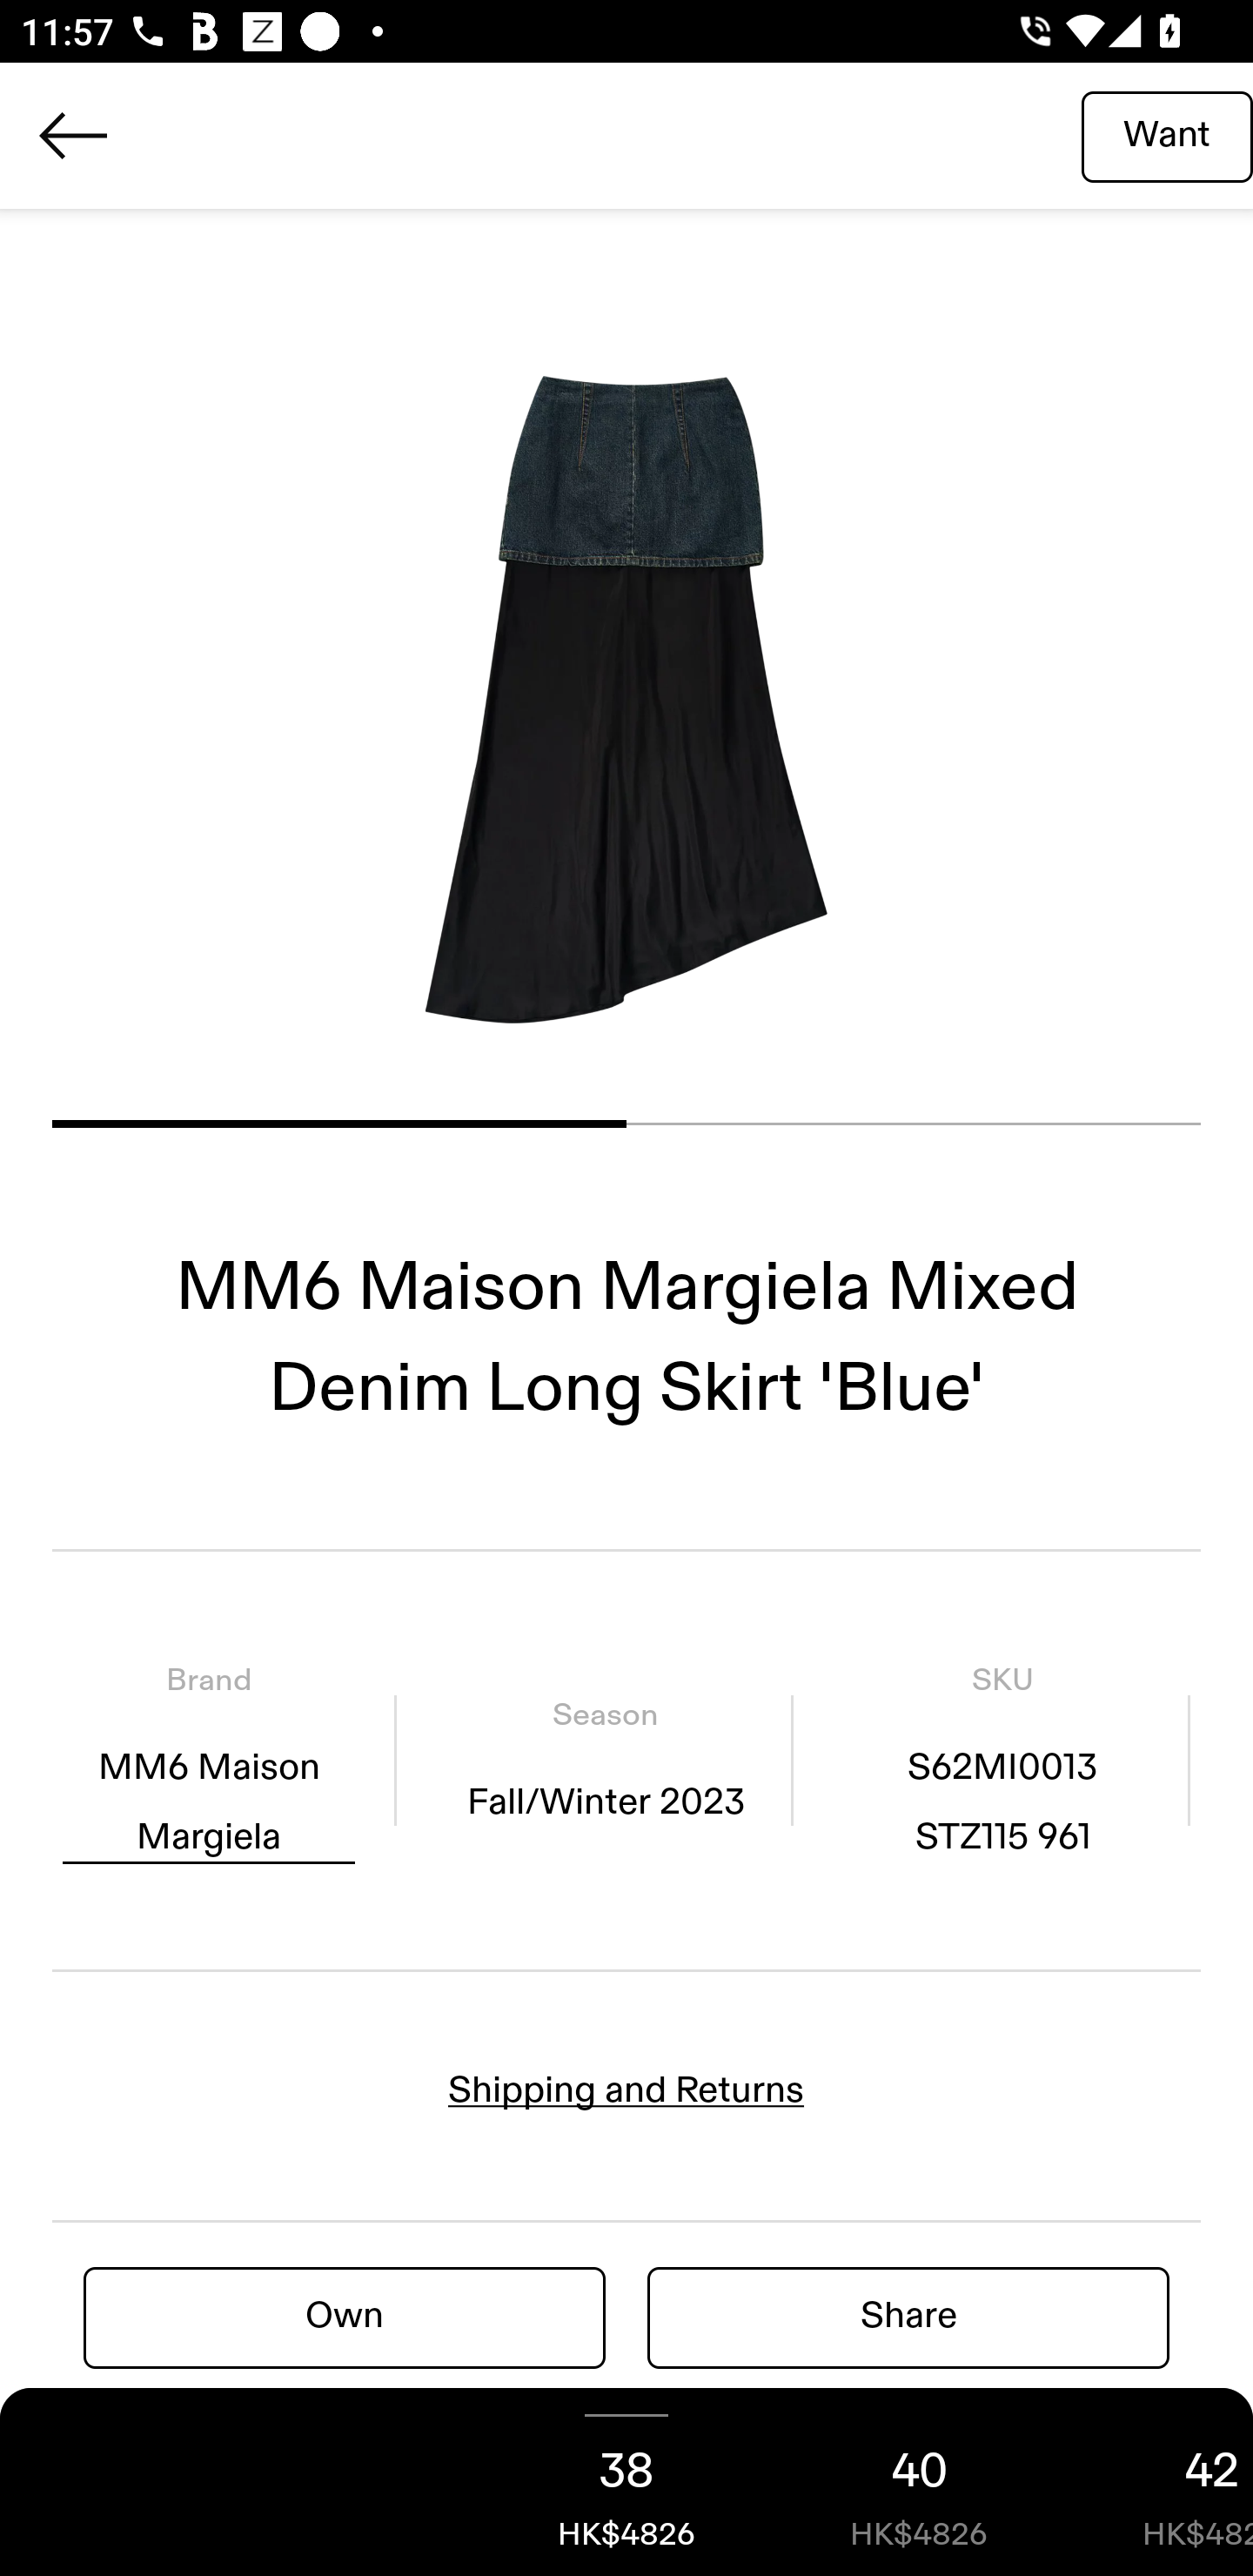 The width and height of the screenshot is (1253, 2576). Describe the element at coordinates (345, 2317) in the screenshot. I see `Own` at that location.